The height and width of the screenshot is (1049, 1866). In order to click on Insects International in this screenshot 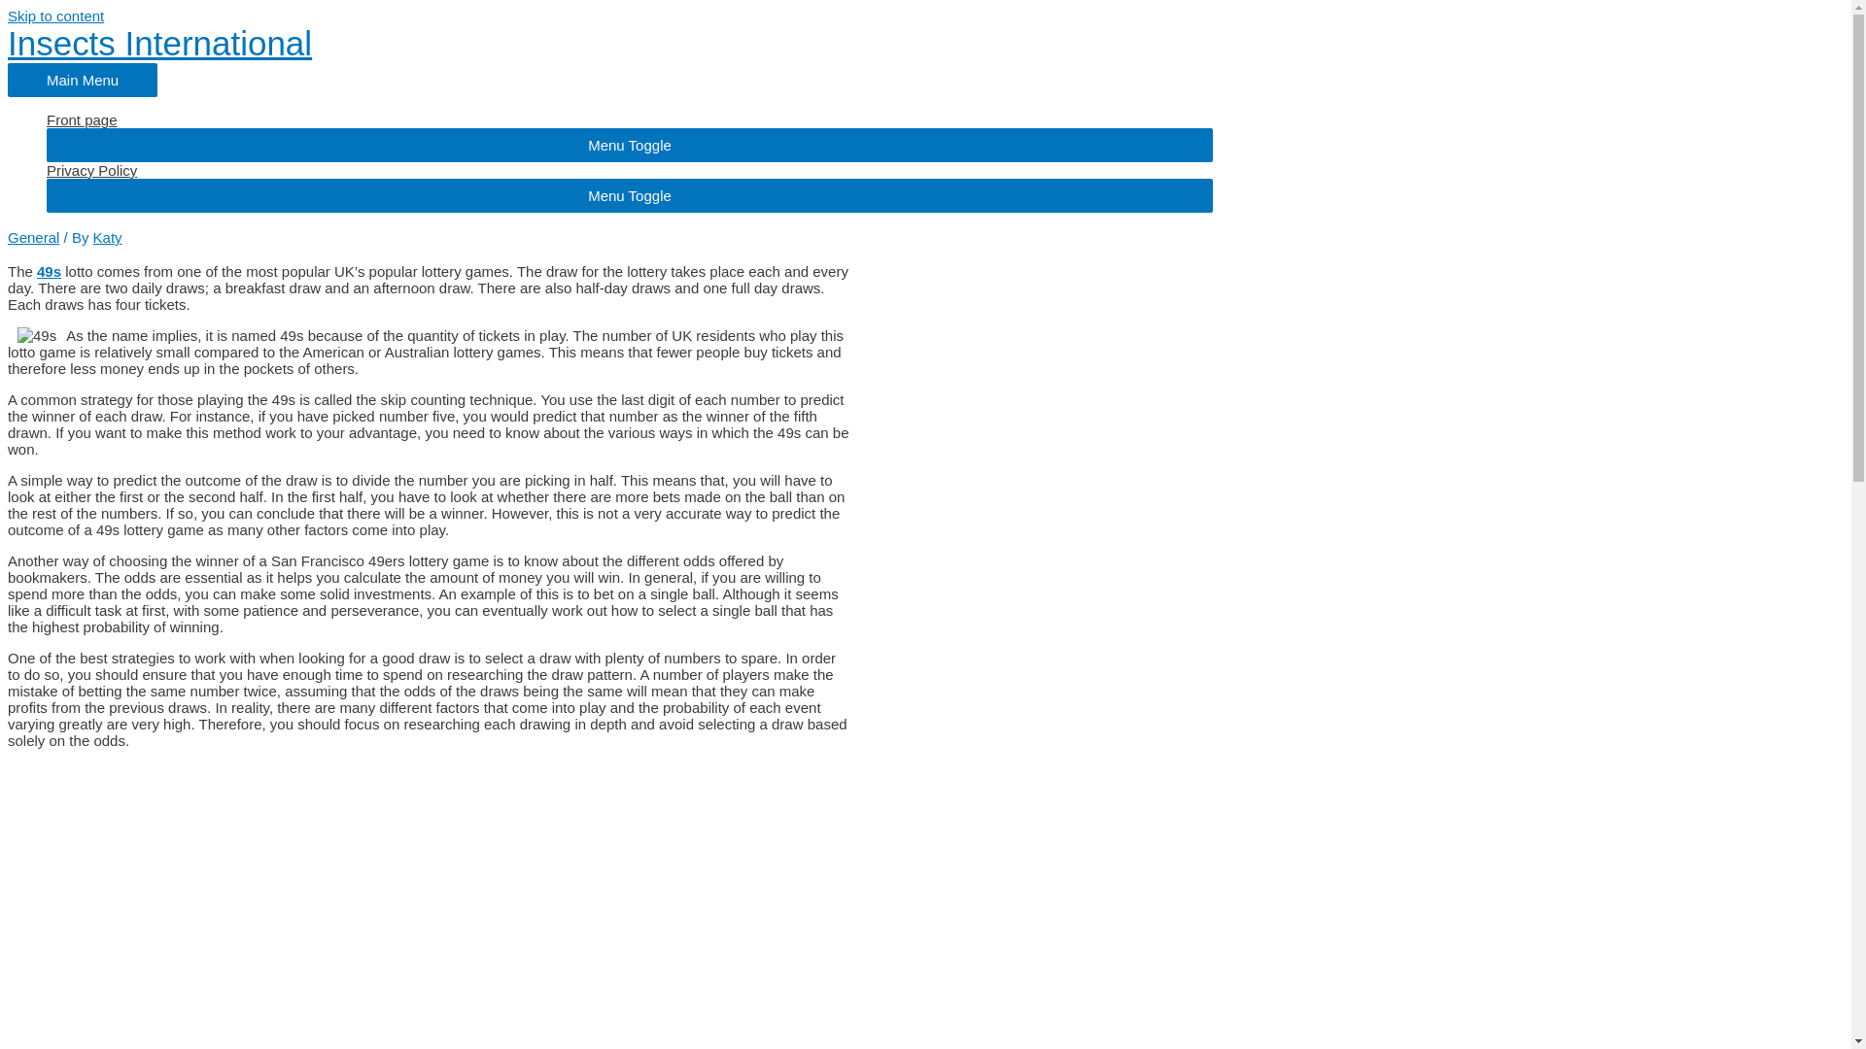, I will do `click(159, 43)`.